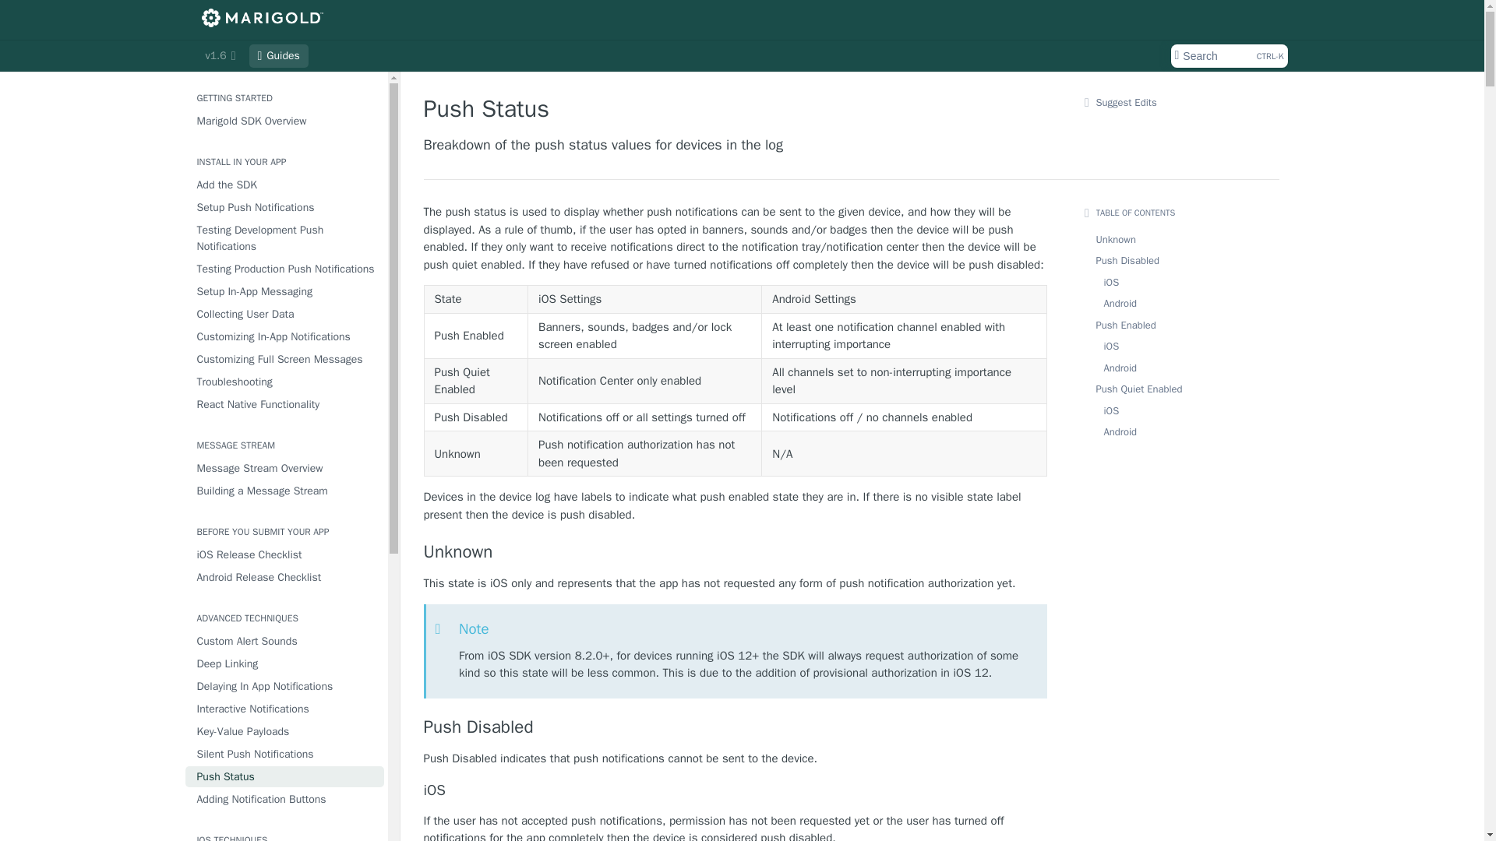  What do you see at coordinates (285, 313) in the screenshot?
I see `Collecting User Data` at bounding box center [285, 313].